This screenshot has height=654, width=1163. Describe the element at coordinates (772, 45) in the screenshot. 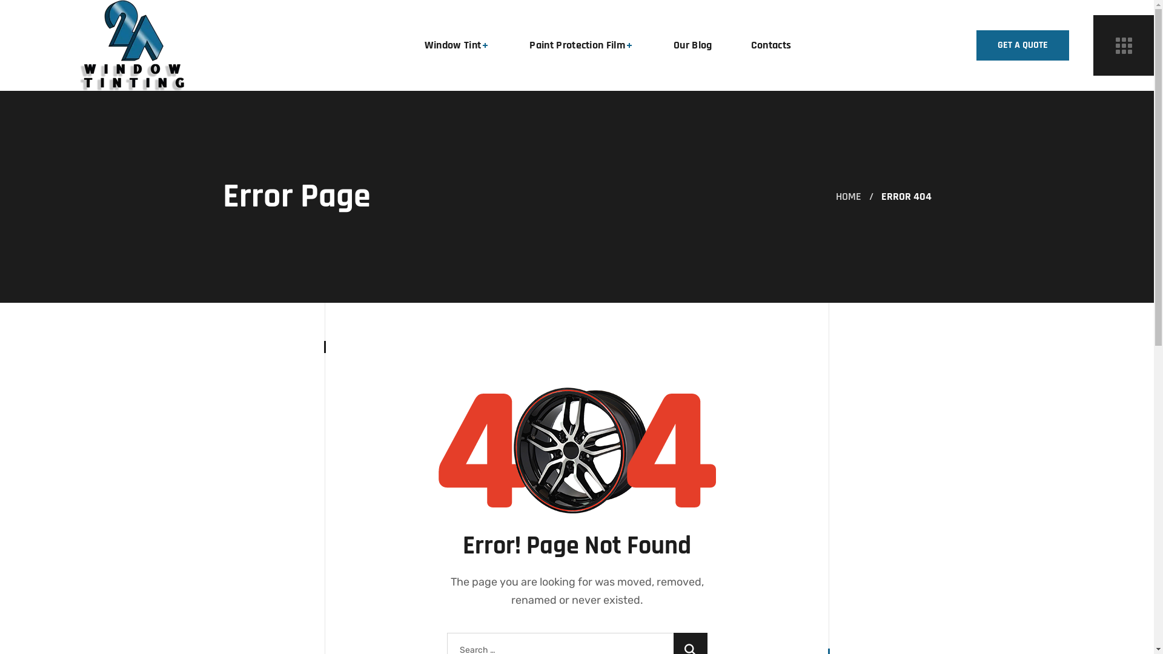

I see `Contacts` at that location.